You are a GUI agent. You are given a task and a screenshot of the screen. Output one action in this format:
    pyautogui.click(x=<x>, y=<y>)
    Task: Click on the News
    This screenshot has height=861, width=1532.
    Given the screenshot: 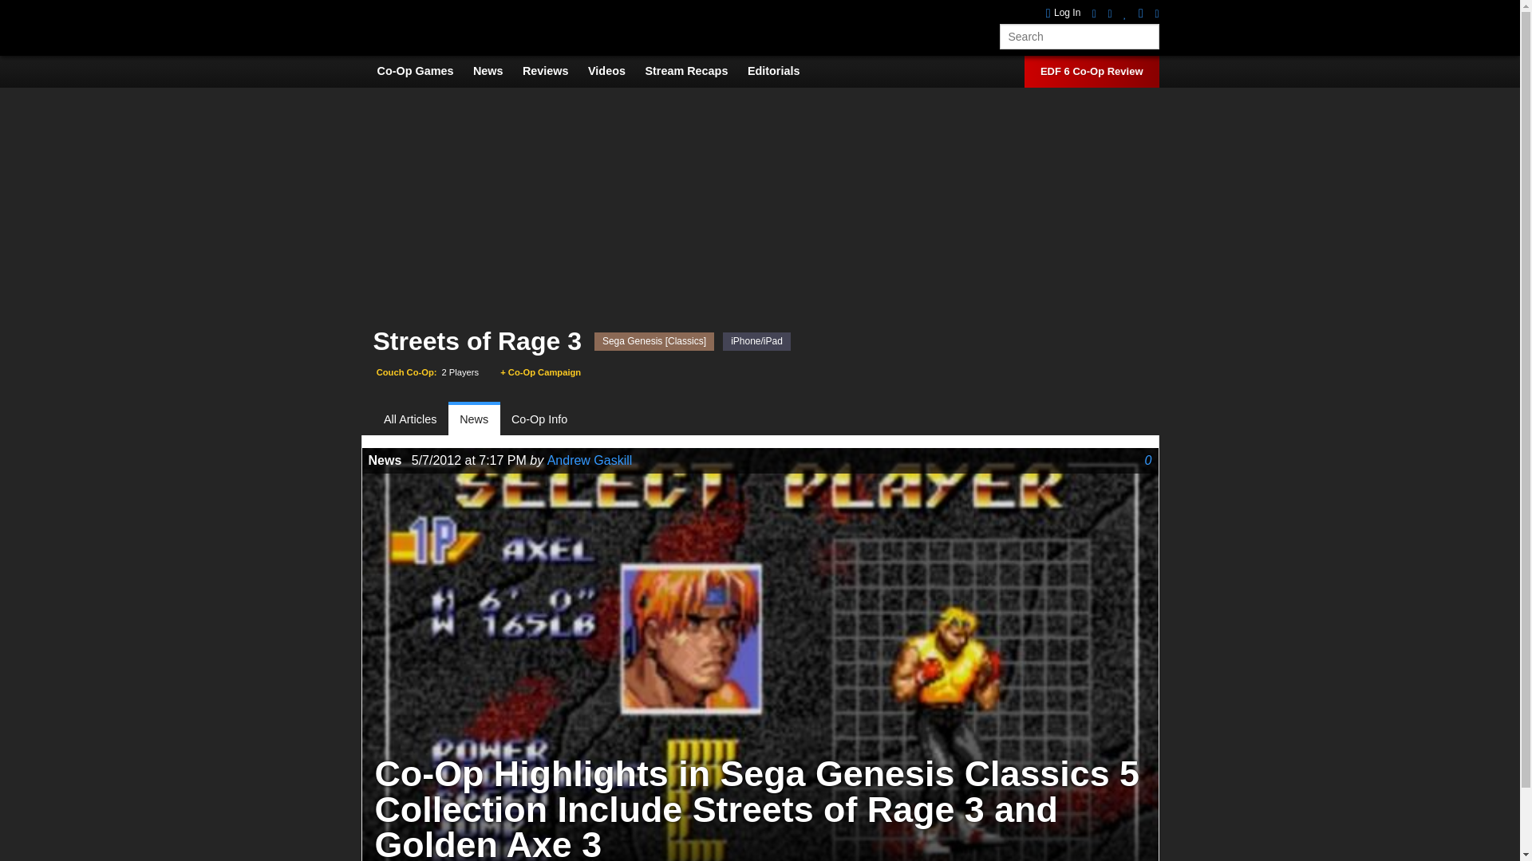 What is the action you would take?
    pyautogui.click(x=496, y=71)
    